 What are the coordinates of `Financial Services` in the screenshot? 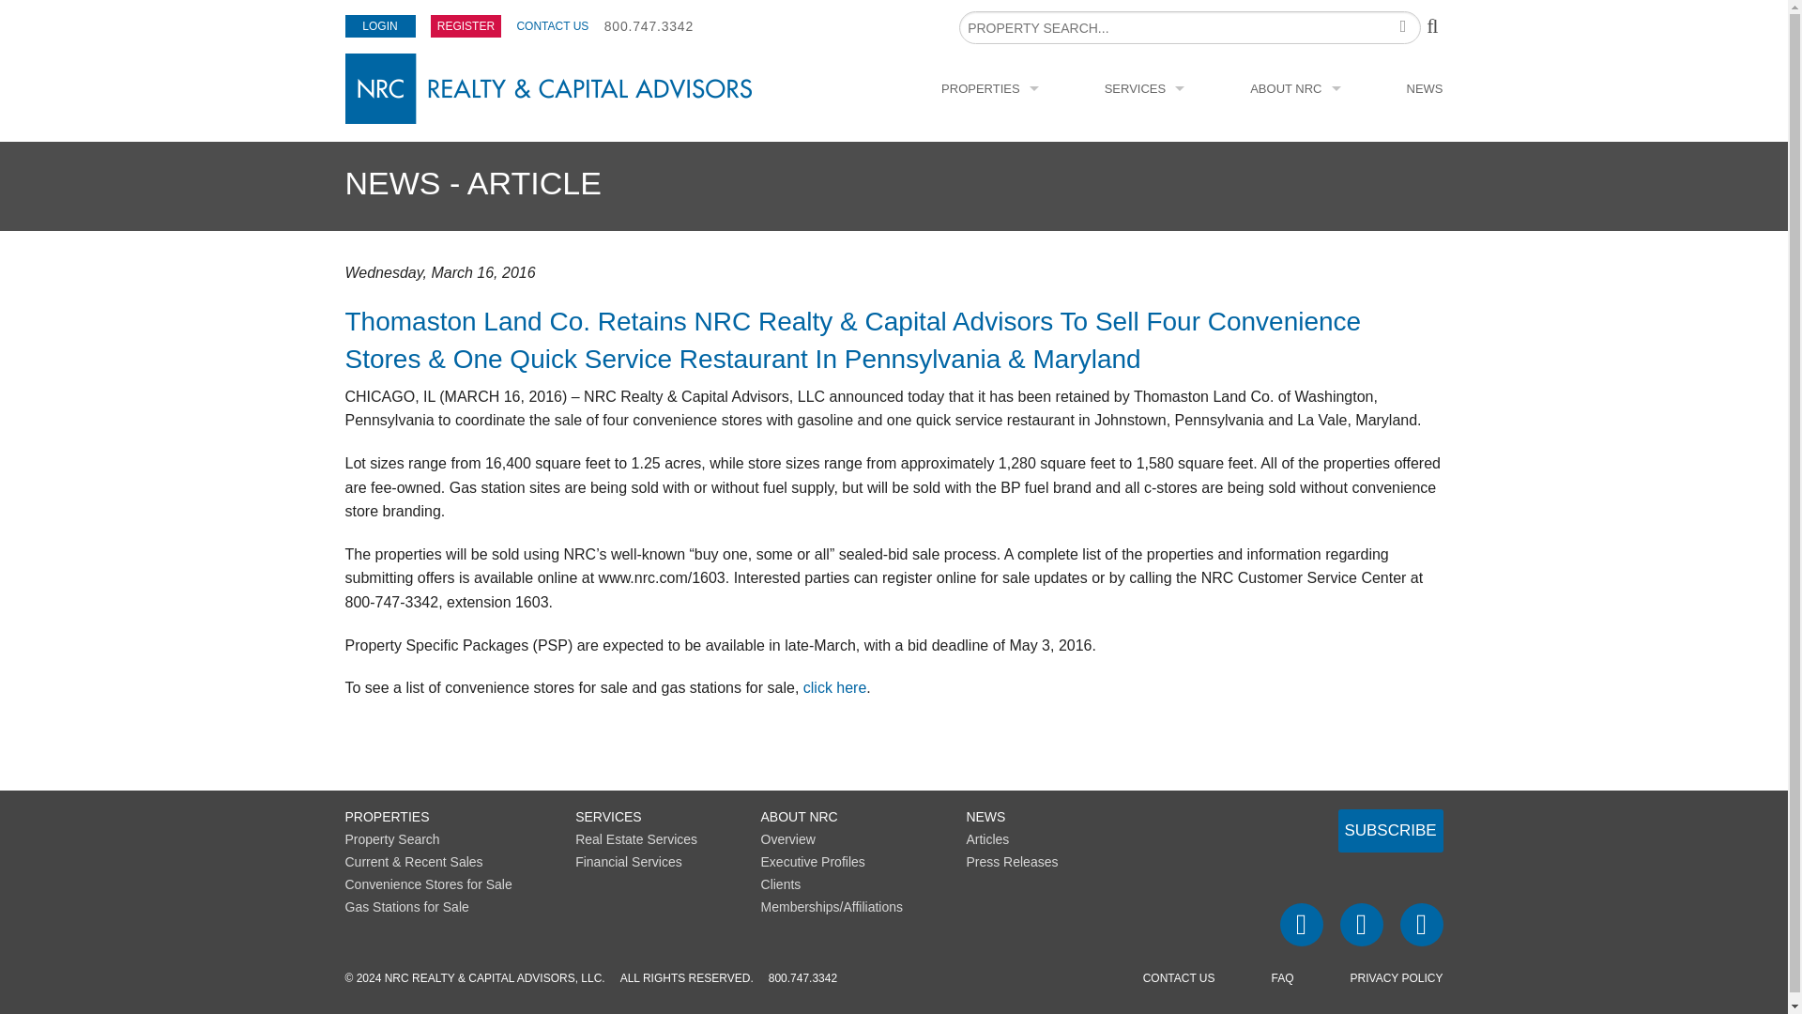 It's located at (629, 862).